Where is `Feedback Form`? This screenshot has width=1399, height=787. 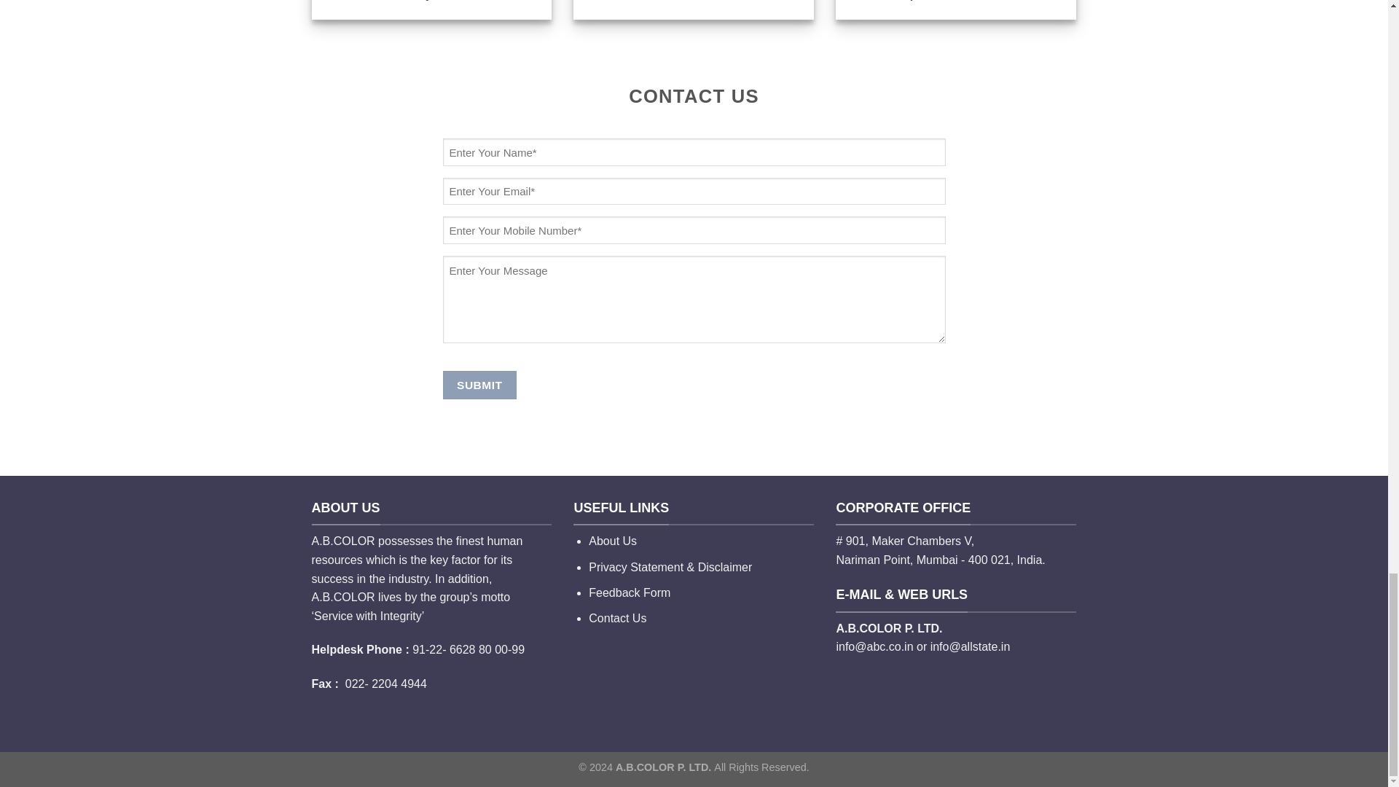
Feedback Form is located at coordinates (630, 592).